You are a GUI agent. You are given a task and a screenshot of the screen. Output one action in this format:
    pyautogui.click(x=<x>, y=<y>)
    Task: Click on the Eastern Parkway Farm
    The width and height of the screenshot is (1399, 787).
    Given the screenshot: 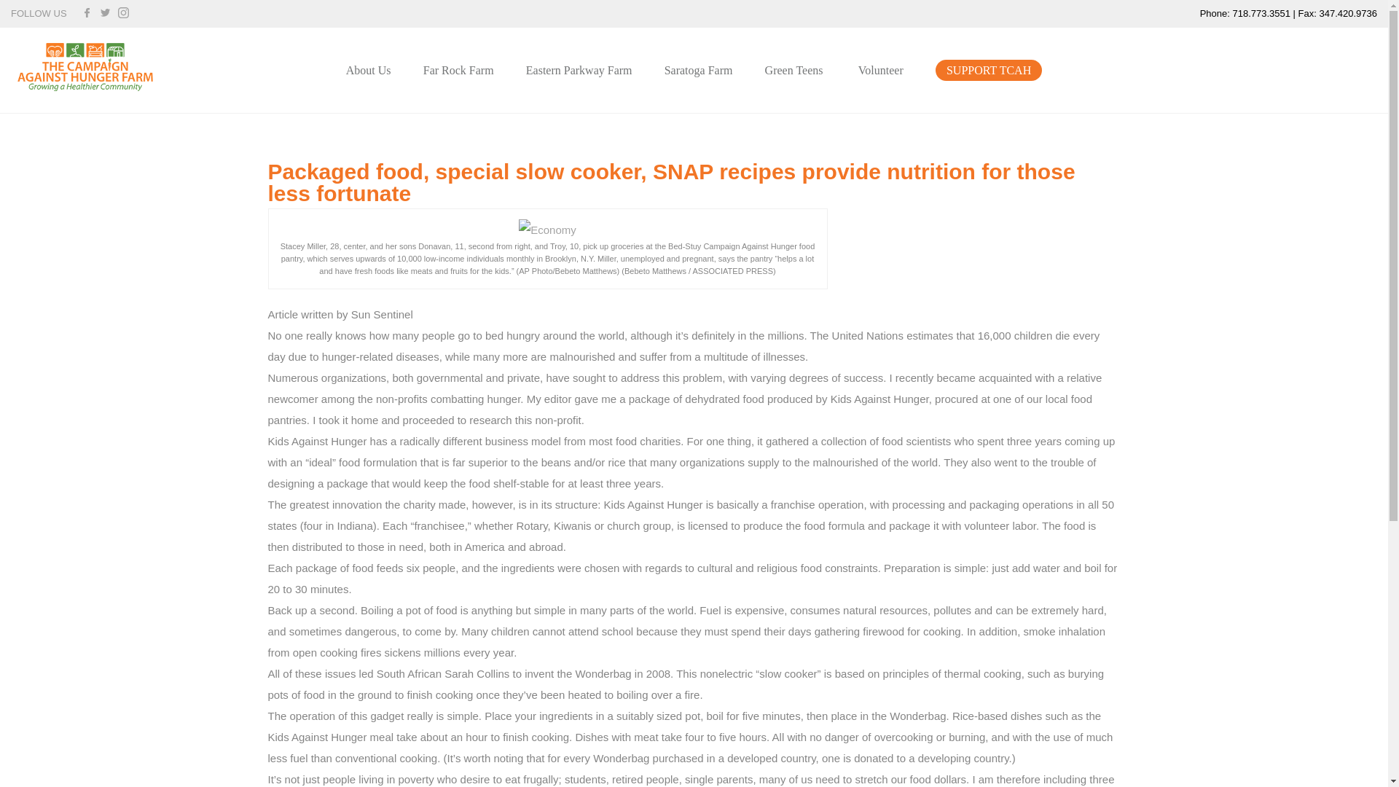 What is the action you would take?
    pyautogui.click(x=579, y=70)
    